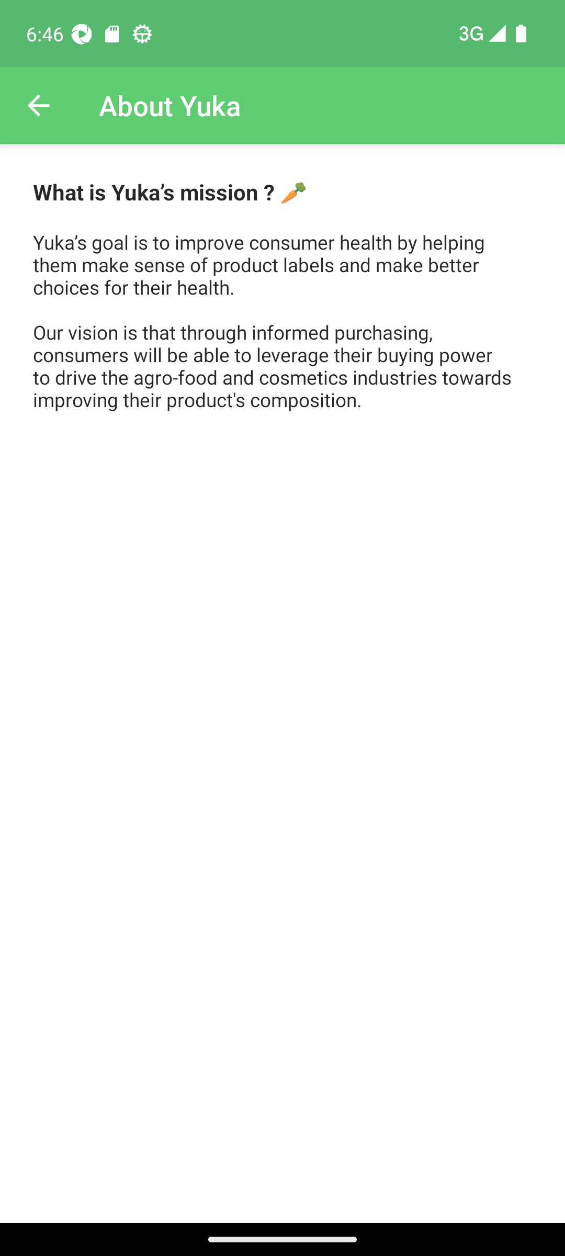 This screenshot has height=1256, width=565. What do you see at coordinates (38, 106) in the screenshot?
I see `Navigate up` at bounding box center [38, 106].